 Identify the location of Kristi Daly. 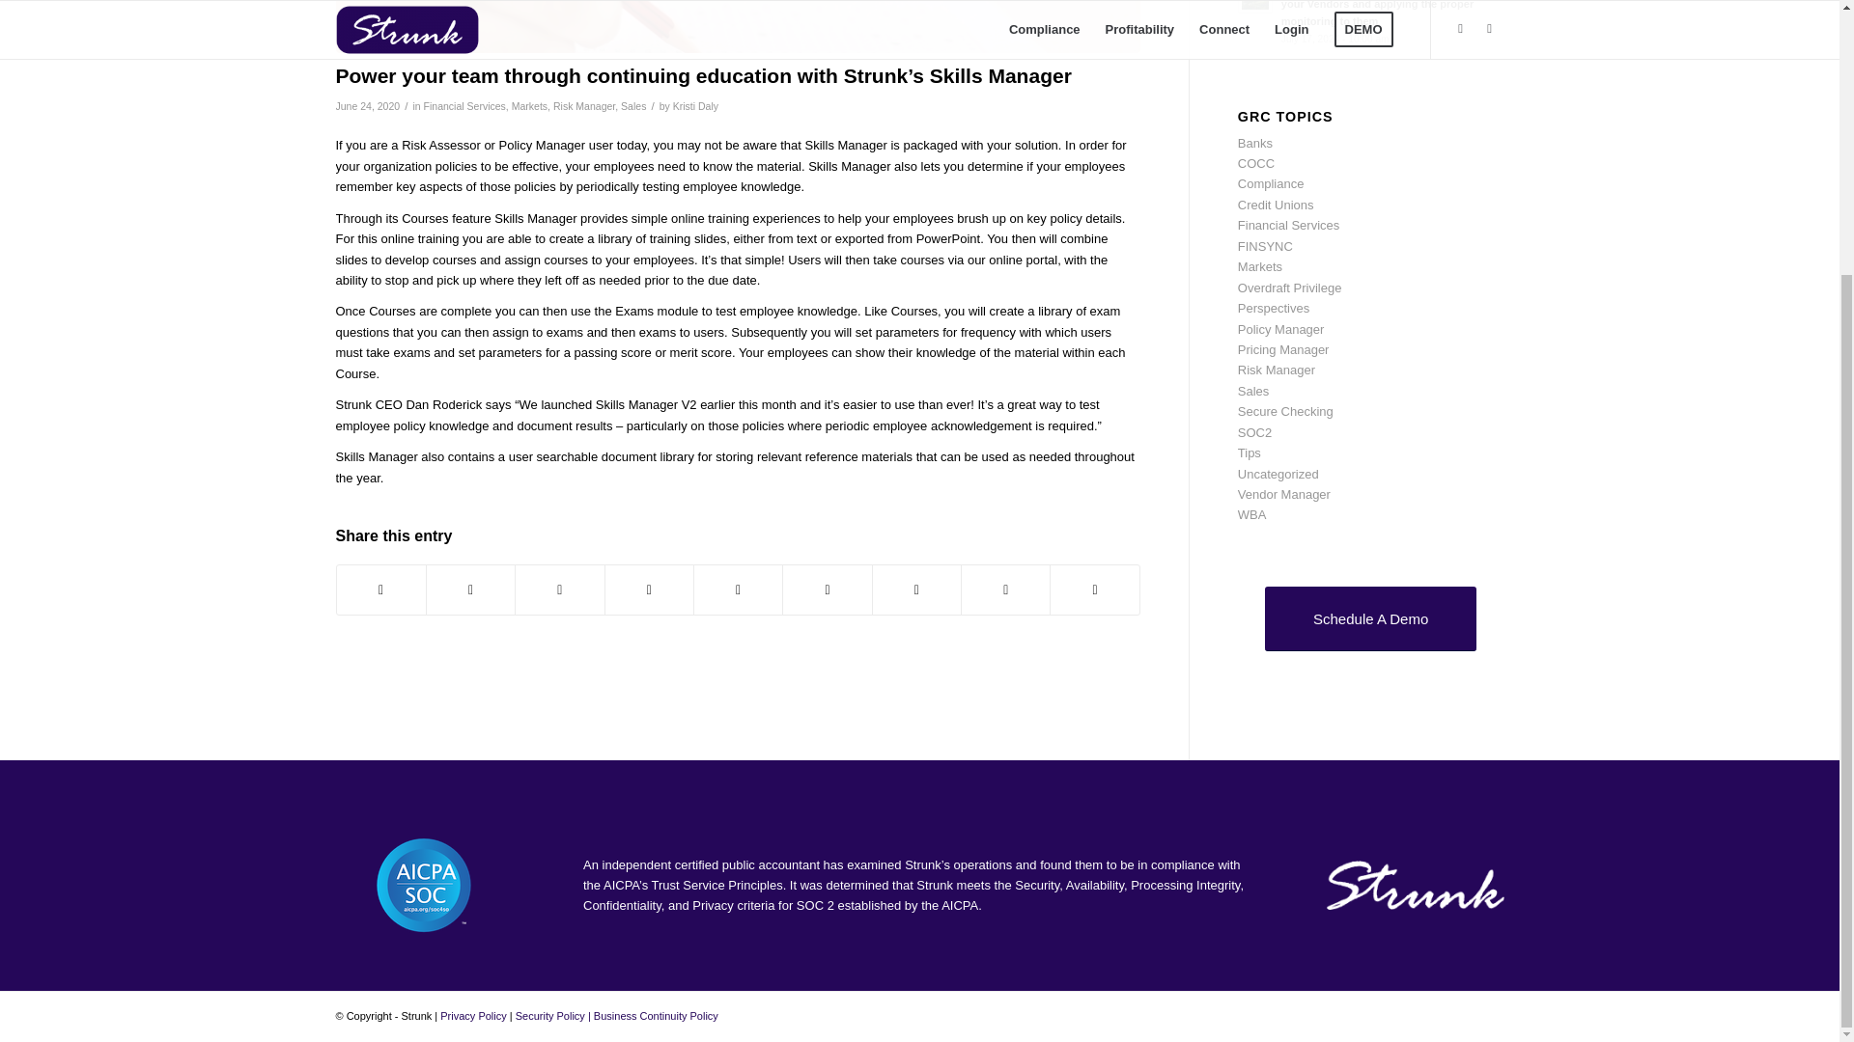
(695, 105).